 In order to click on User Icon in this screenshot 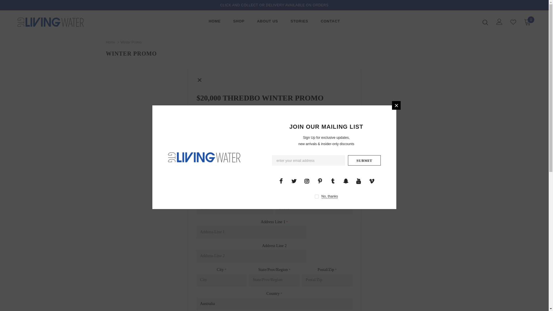, I will do `click(499, 22)`.